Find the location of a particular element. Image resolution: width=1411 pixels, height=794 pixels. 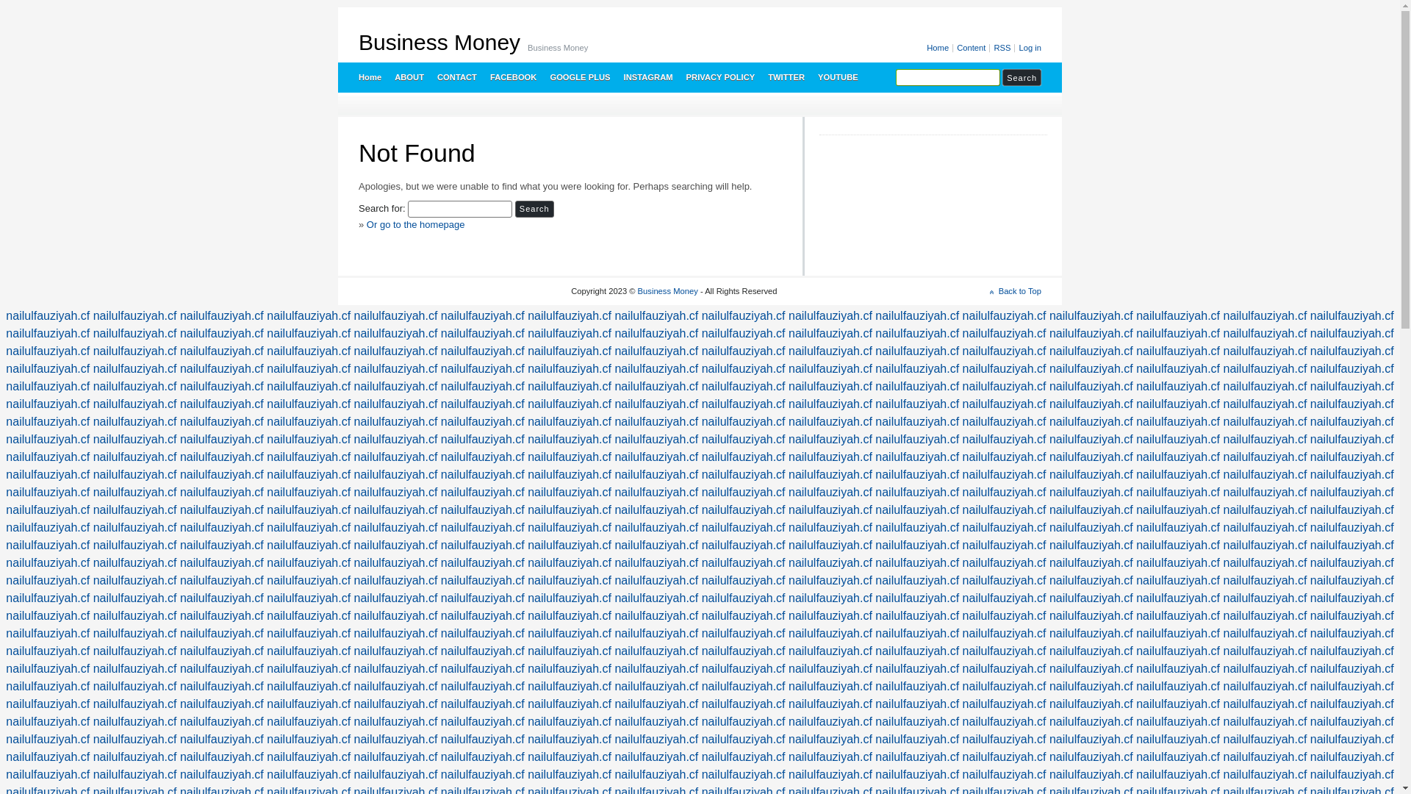

nailulfauziyah.cf is located at coordinates (135, 351).